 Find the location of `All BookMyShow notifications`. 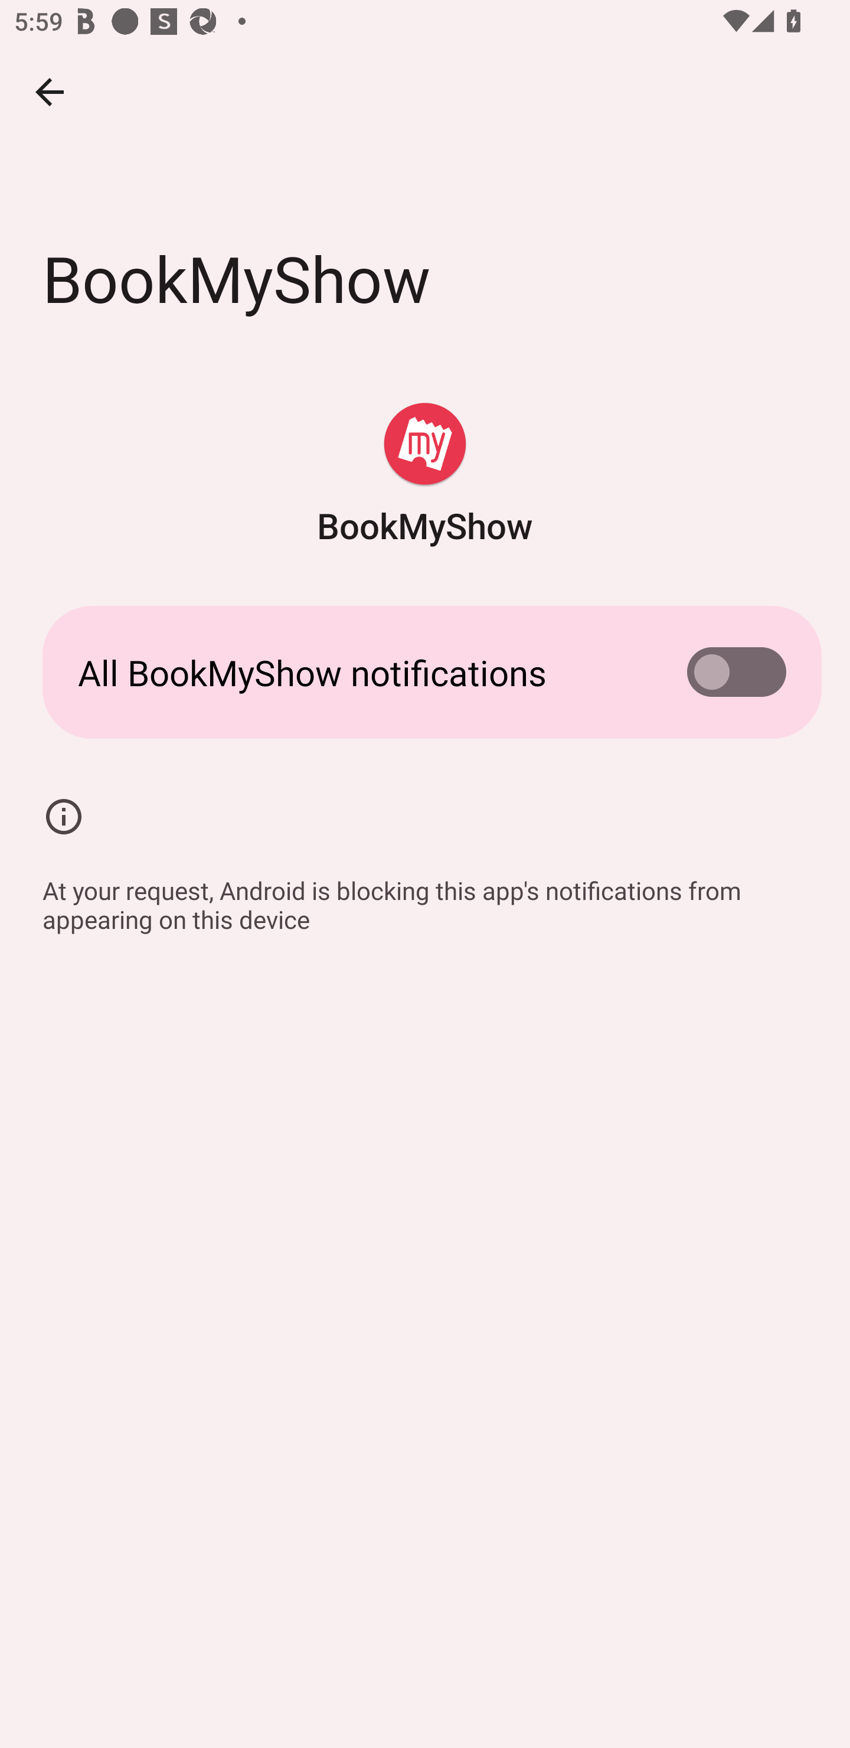

All BookMyShow notifications is located at coordinates (425, 672).